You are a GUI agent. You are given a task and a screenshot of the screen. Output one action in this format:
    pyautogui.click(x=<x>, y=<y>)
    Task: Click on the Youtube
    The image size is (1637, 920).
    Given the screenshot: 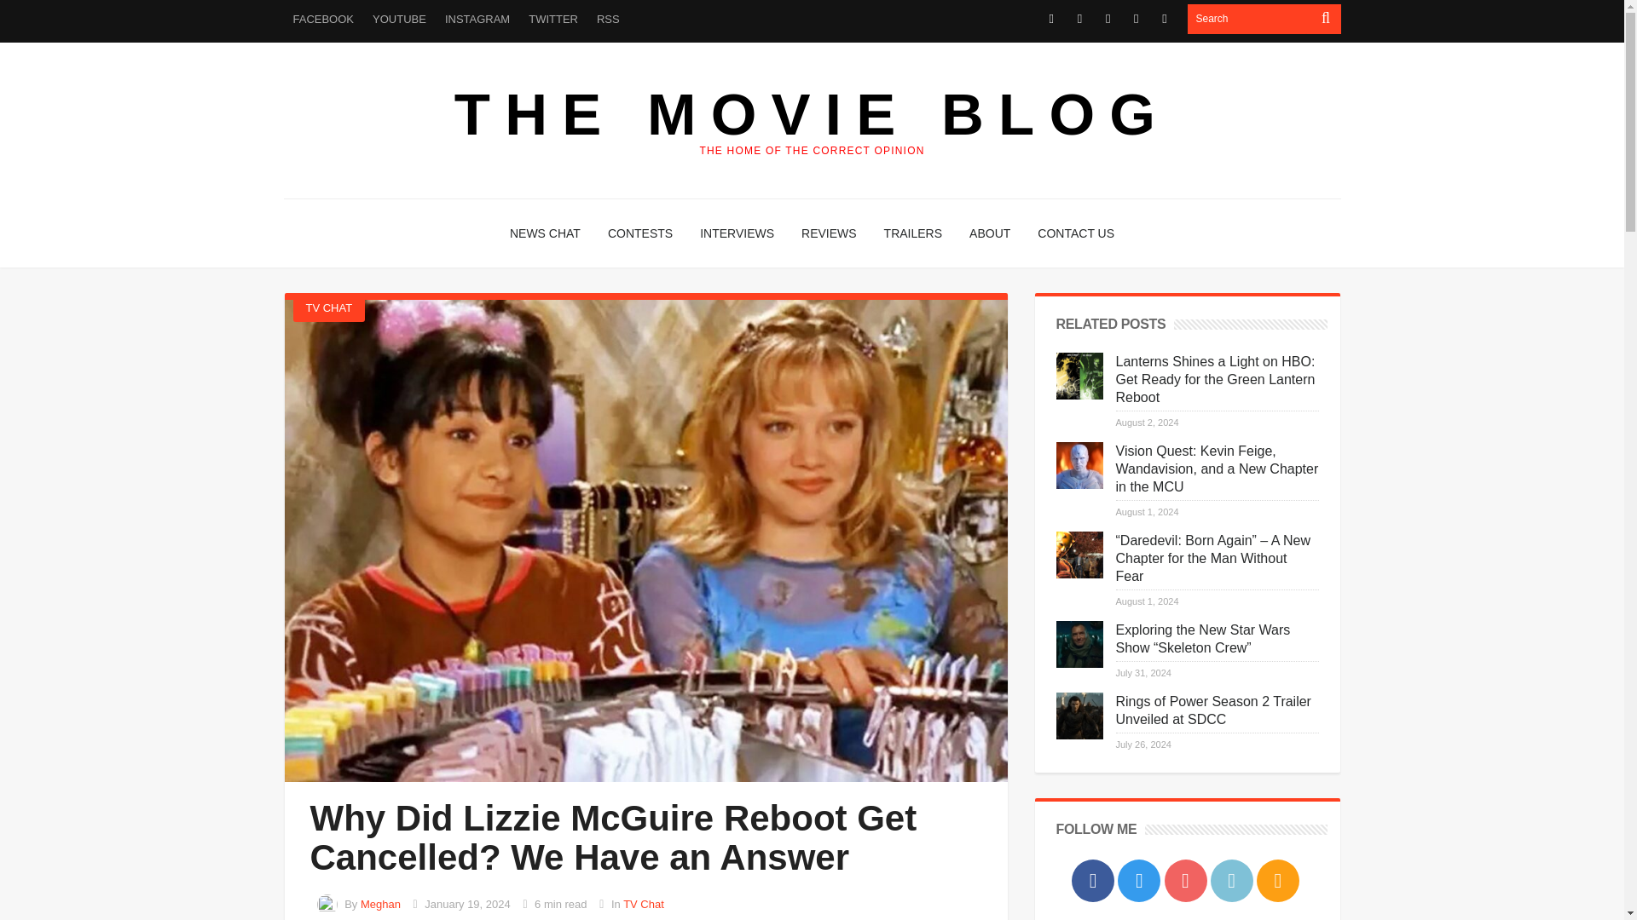 What is the action you would take?
    pyautogui.click(x=1107, y=19)
    